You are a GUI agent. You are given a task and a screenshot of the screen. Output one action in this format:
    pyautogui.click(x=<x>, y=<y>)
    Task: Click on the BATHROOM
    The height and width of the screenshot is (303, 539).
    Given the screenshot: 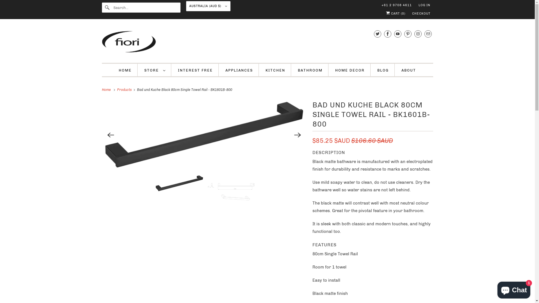 What is the action you would take?
    pyautogui.click(x=310, y=70)
    